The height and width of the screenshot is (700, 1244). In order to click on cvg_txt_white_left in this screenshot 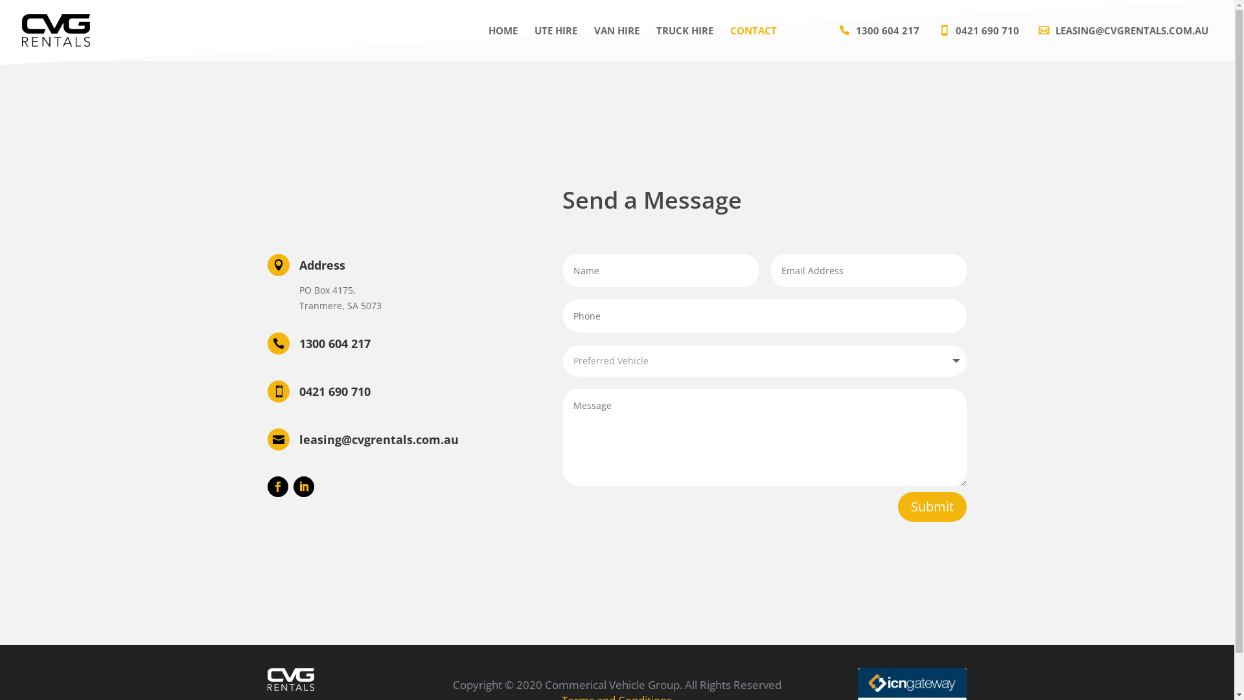, I will do `click(290, 679)`.